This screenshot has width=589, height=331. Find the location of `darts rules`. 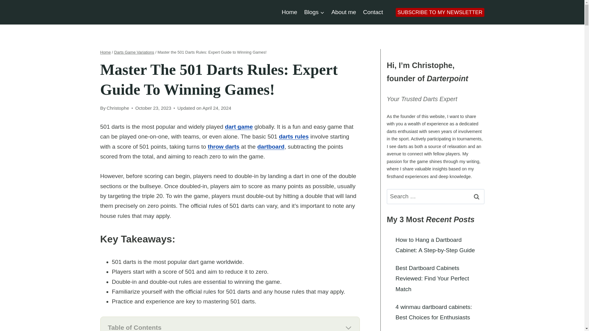

darts rules is located at coordinates (294, 136).